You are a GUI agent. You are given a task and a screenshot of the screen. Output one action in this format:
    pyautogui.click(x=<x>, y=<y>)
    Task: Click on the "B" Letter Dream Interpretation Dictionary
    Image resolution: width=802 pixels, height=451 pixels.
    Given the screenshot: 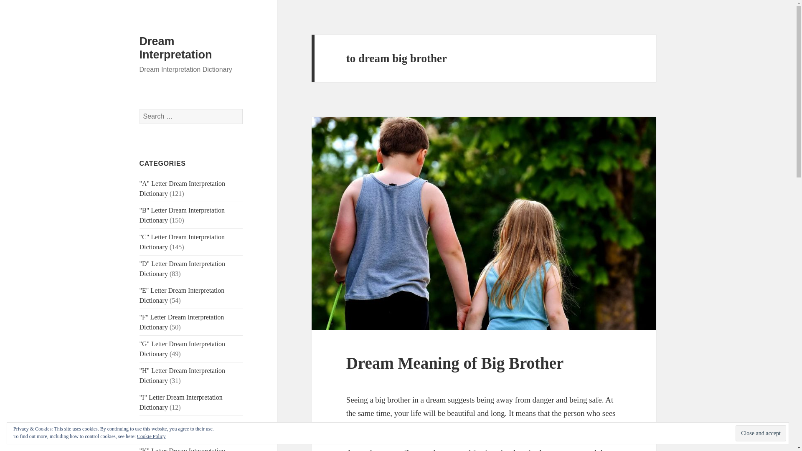 What is the action you would take?
    pyautogui.click(x=182, y=215)
    